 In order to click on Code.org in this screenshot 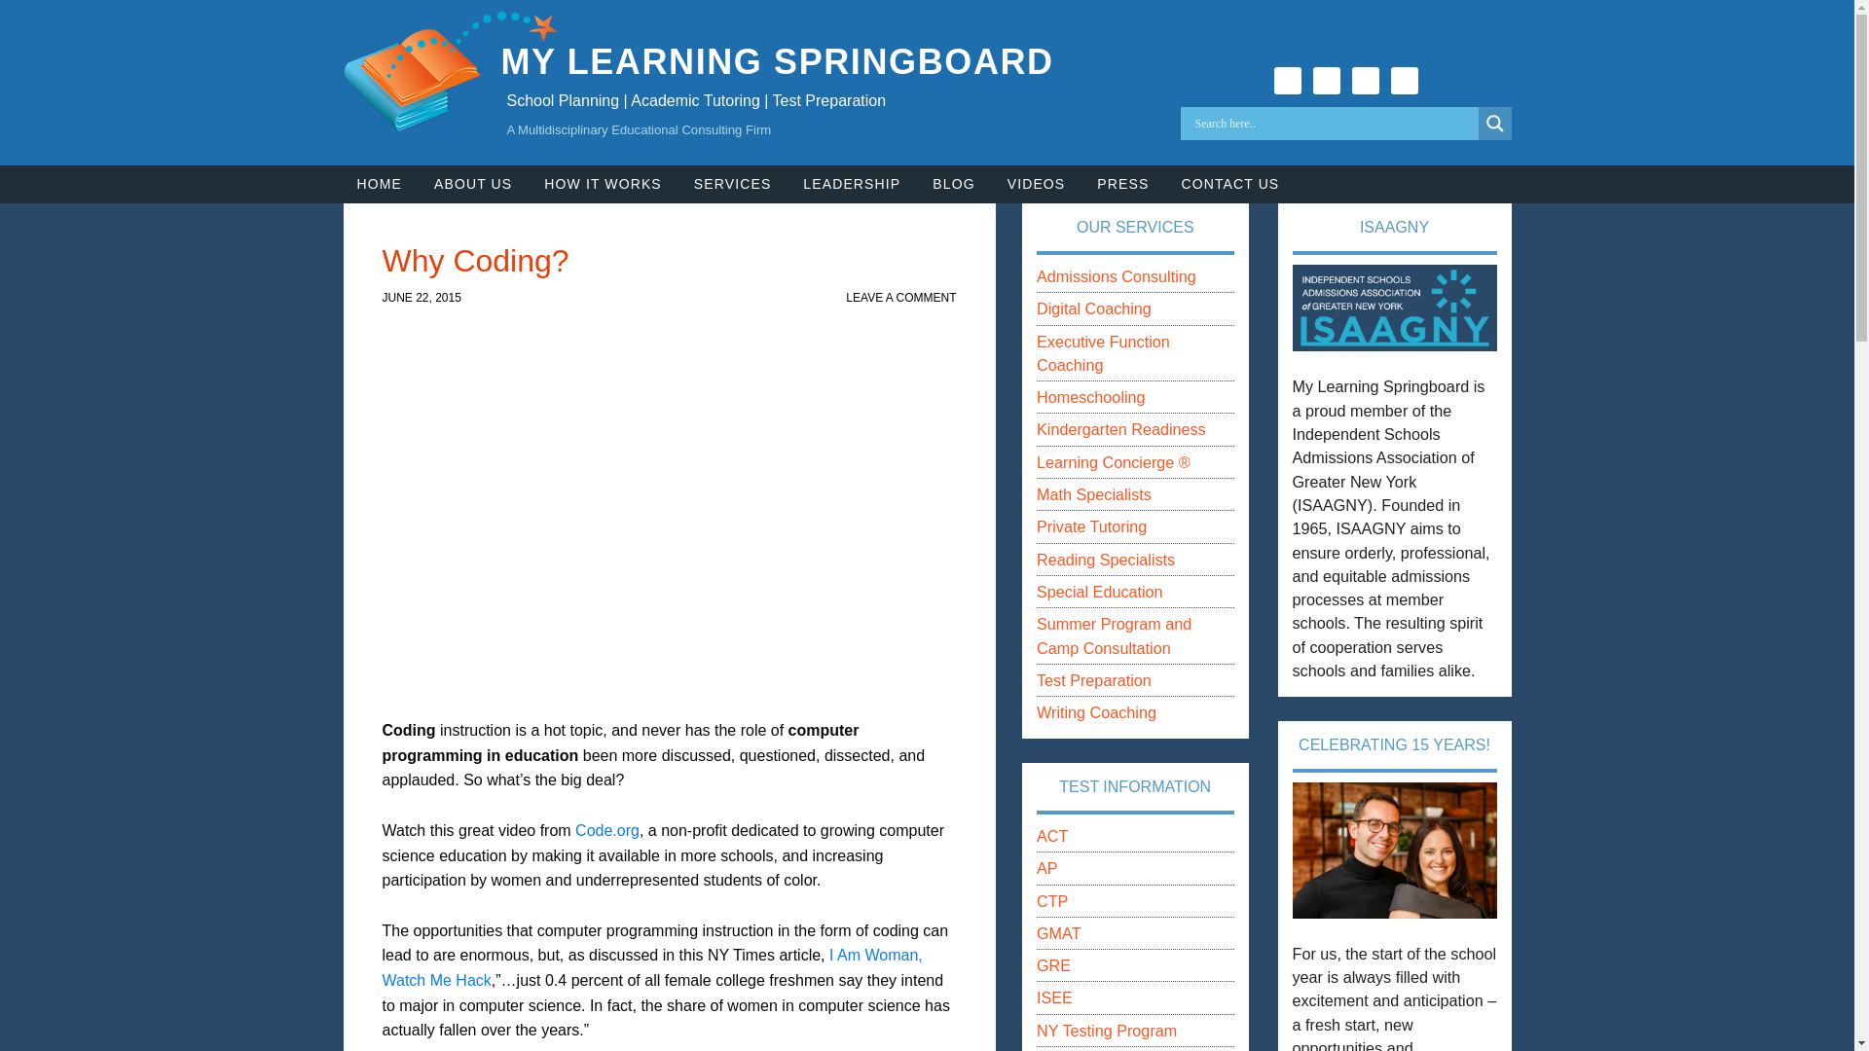, I will do `click(607, 829)`.